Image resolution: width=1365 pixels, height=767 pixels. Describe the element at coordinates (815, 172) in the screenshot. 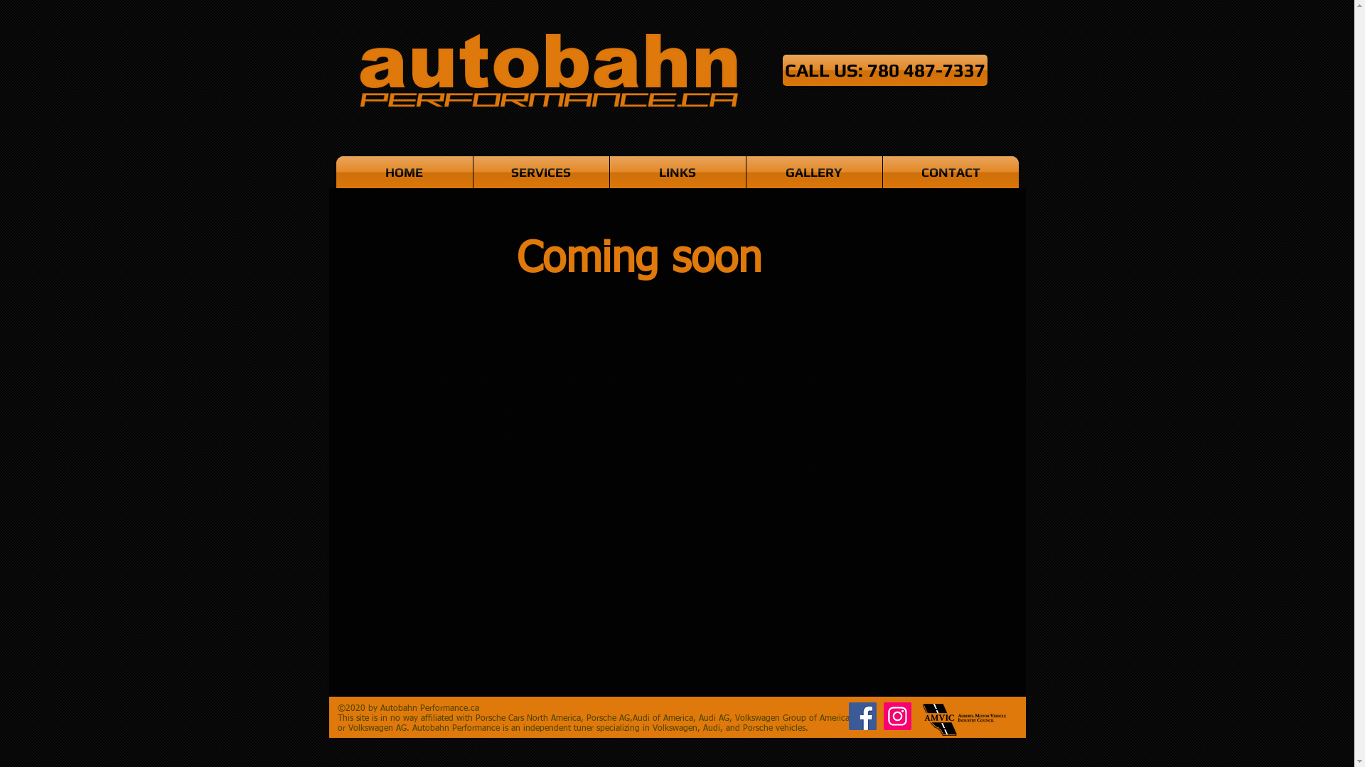

I see `GALLERY` at that location.